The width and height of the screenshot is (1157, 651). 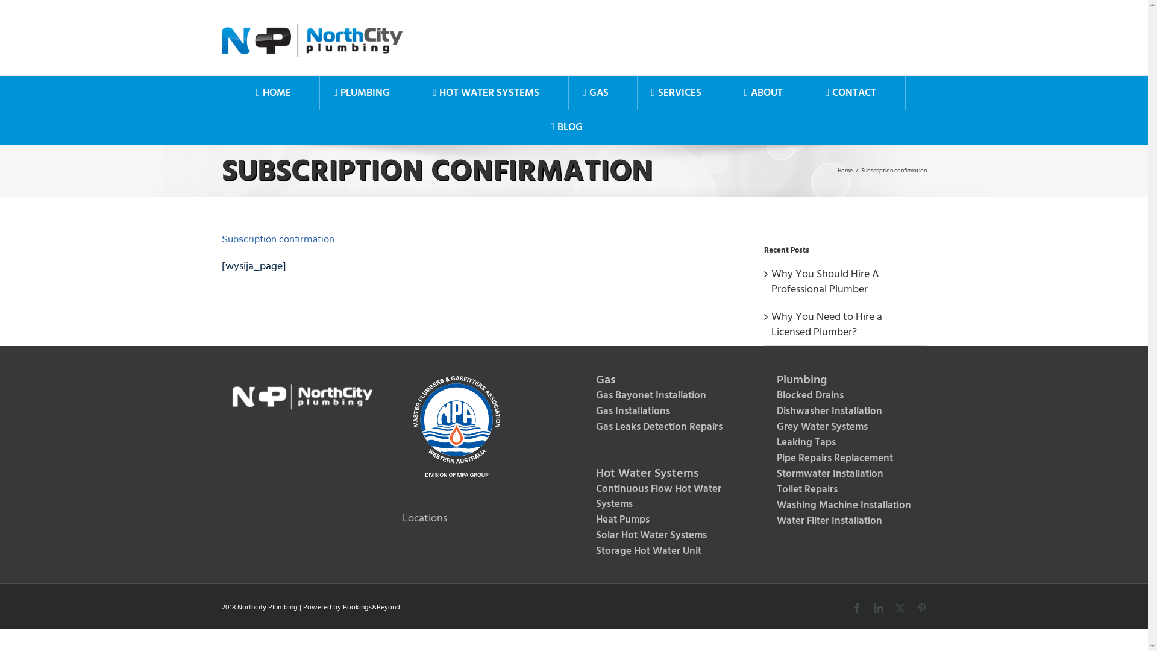 What do you see at coordinates (845, 171) in the screenshot?
I see `Home` at bounding box center [845, 171].